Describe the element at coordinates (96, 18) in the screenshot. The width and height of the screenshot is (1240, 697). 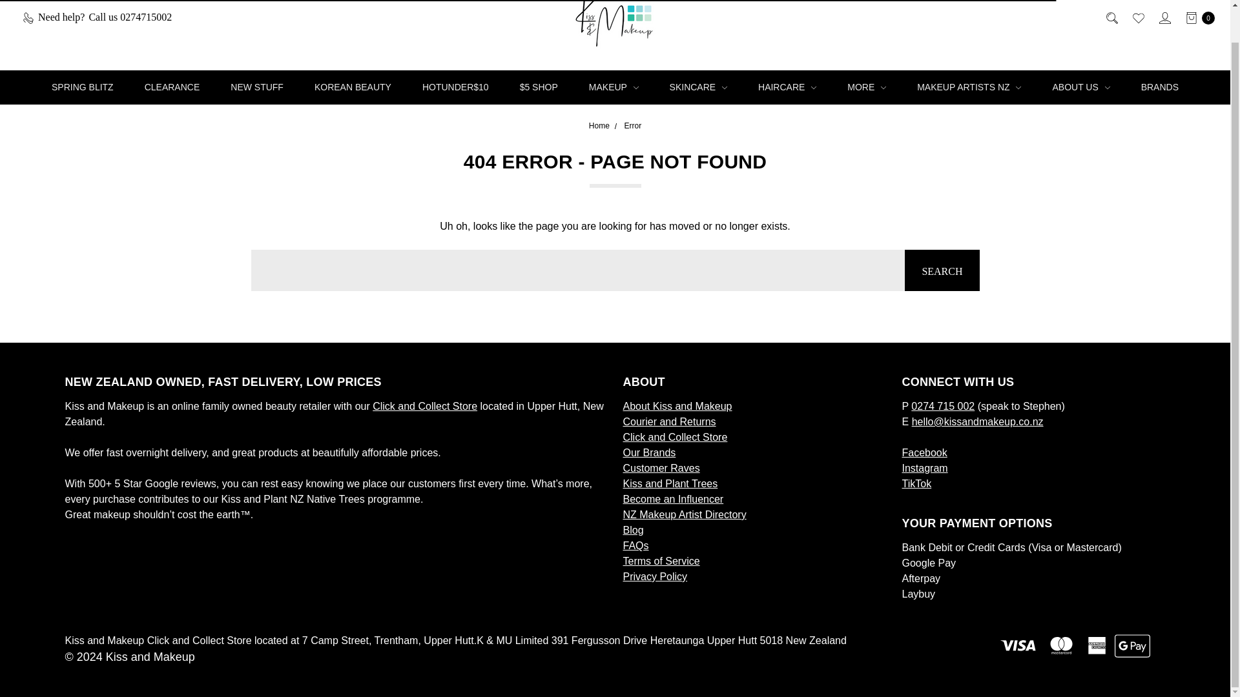
I see `Need help?Call us 0274715002` at that location.